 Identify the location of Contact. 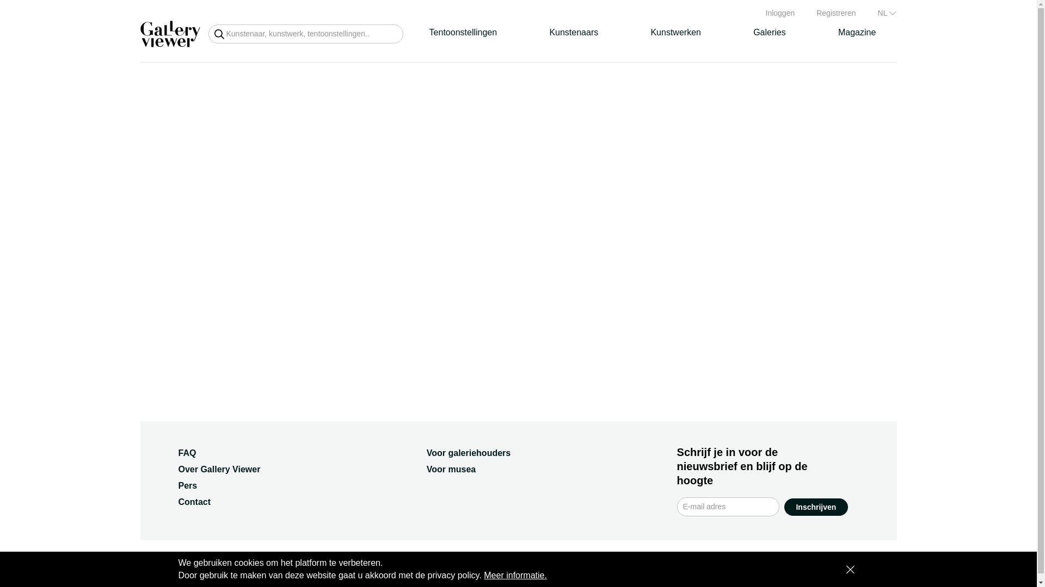
(195, 502).